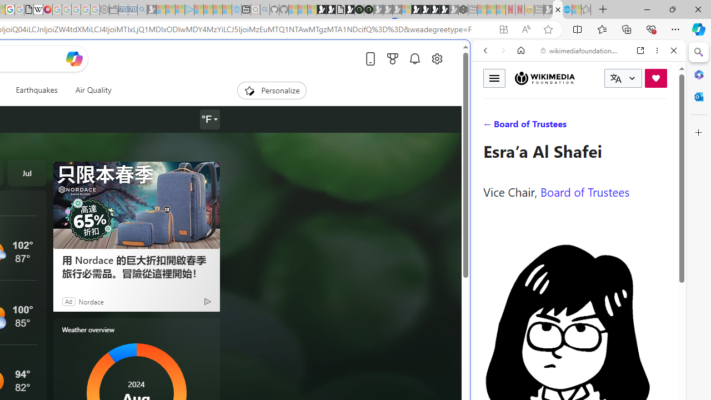  What do you see at coordinates (699, 133) in the screenshot?
I see `Close Customize pane` at bounding box center [699, 133].